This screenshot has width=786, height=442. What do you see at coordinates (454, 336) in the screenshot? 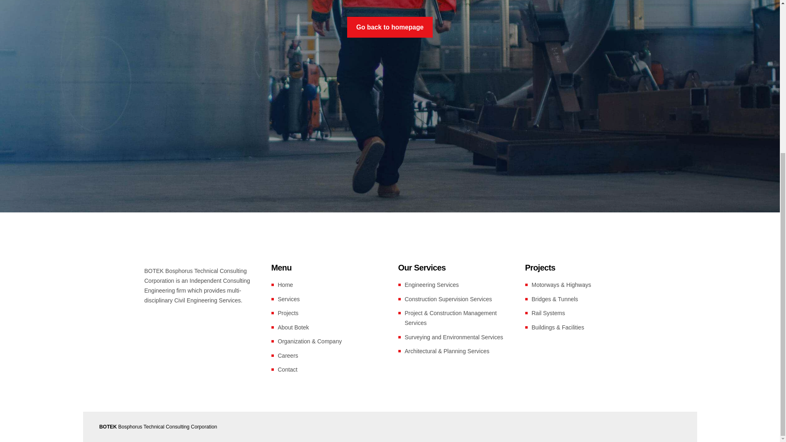
I see `Surveying and Environmental Services` at bounding box center [454, 336].